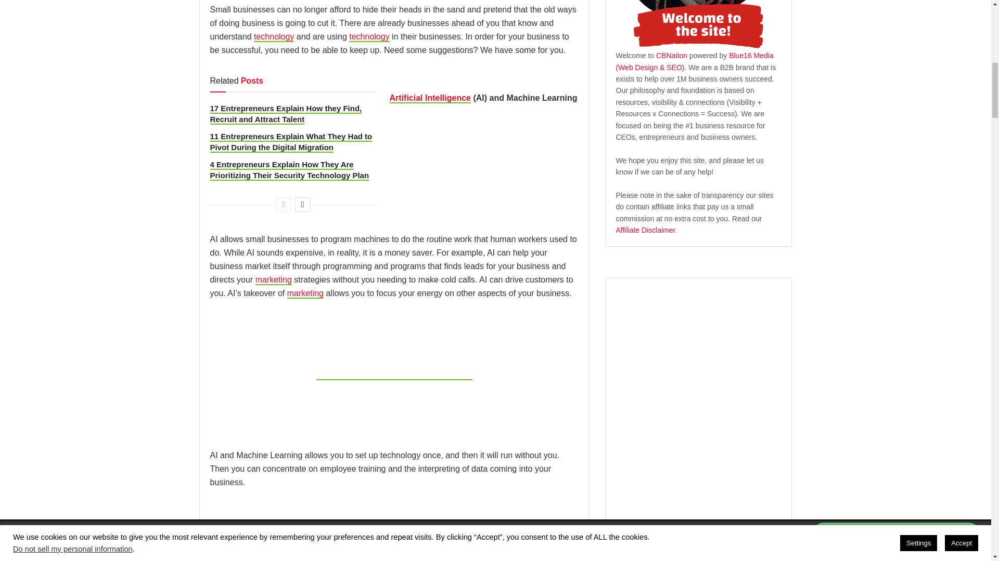 The image size is (999, 561). Describe the element at coordinates (305, 293) in the screenshot. I see `CEO Hacks - Sales` at that location.